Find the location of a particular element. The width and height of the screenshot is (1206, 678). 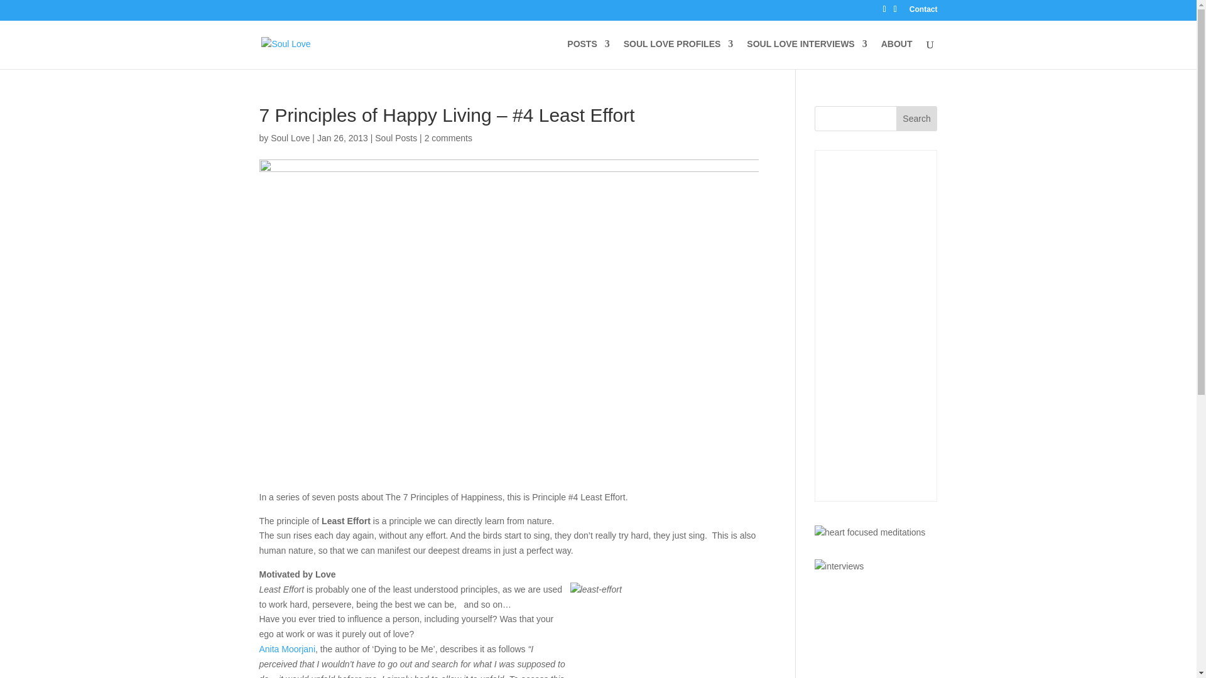

Posts by Soul Love is located at coordinates (290, 137).